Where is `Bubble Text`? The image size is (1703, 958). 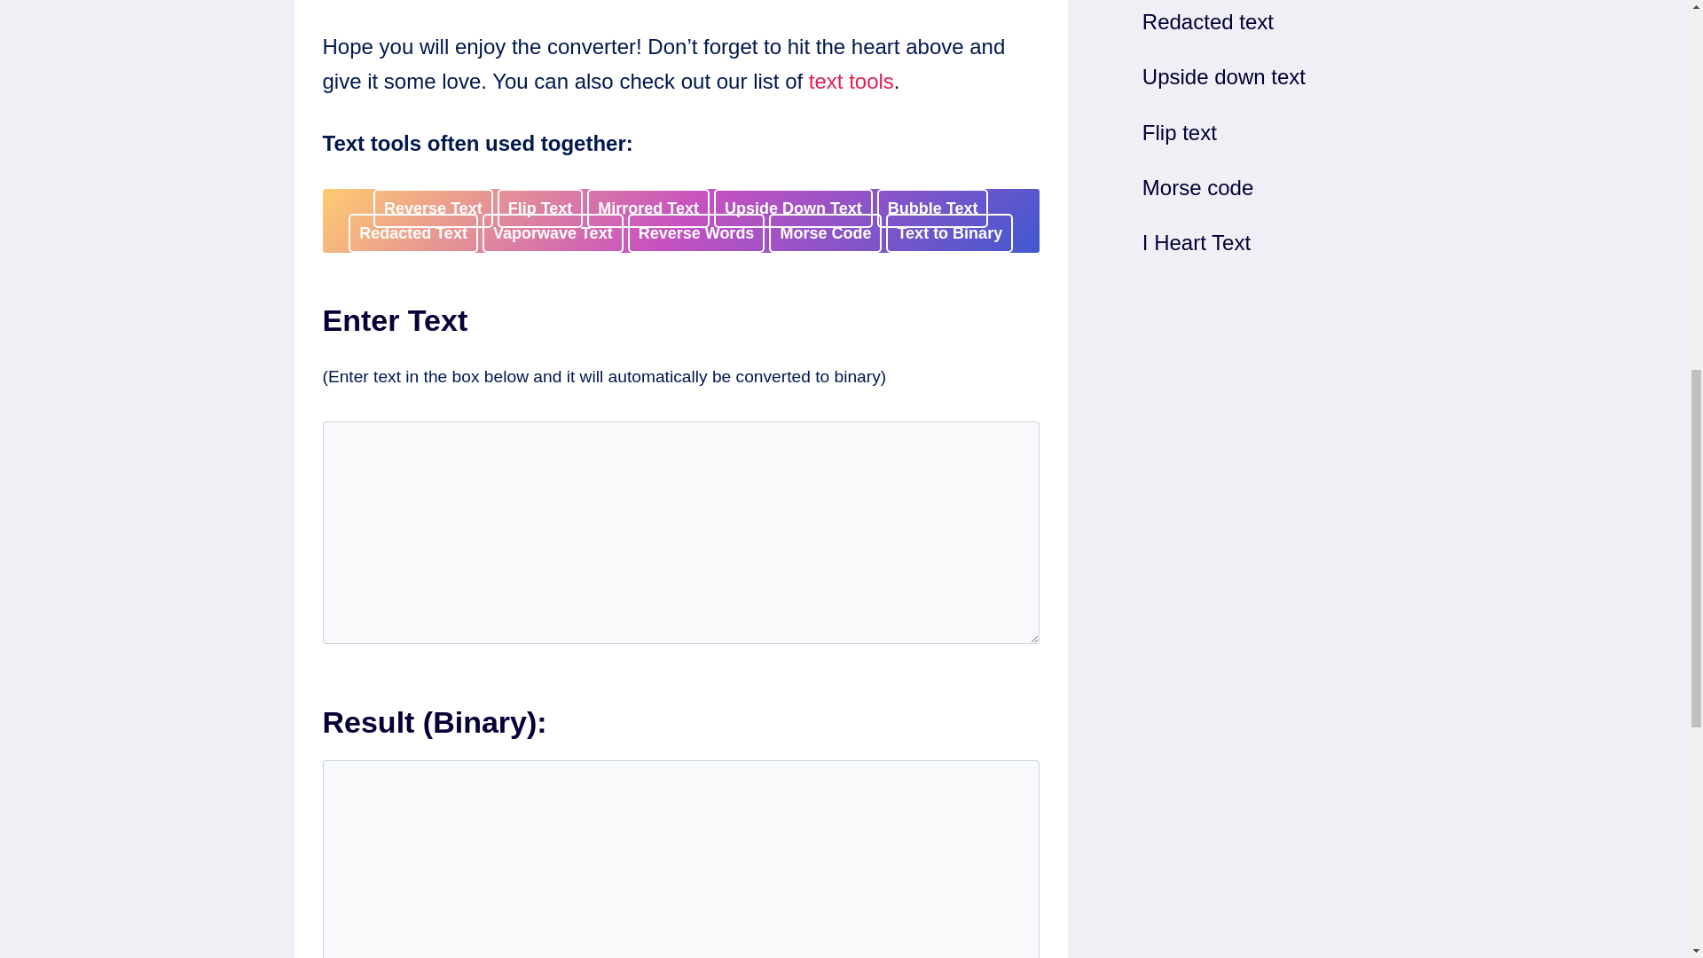
Bubble Text is located at coordinates (933, 208).